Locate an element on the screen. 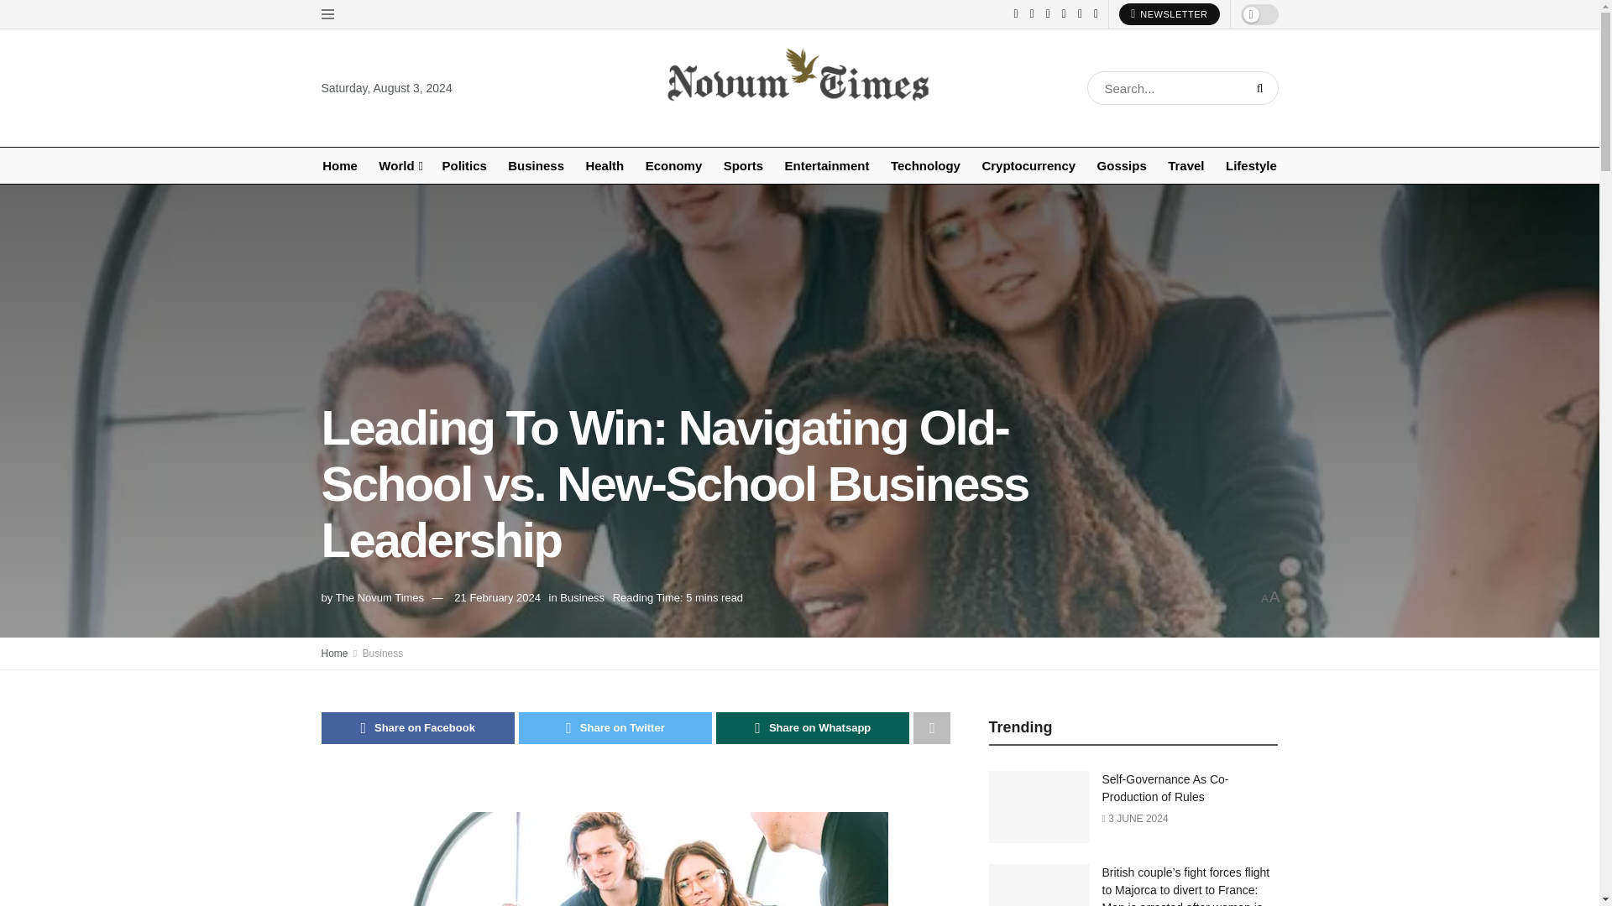 This screenshot has height=906, width=1612. Business is located at coordinates (536, 166).